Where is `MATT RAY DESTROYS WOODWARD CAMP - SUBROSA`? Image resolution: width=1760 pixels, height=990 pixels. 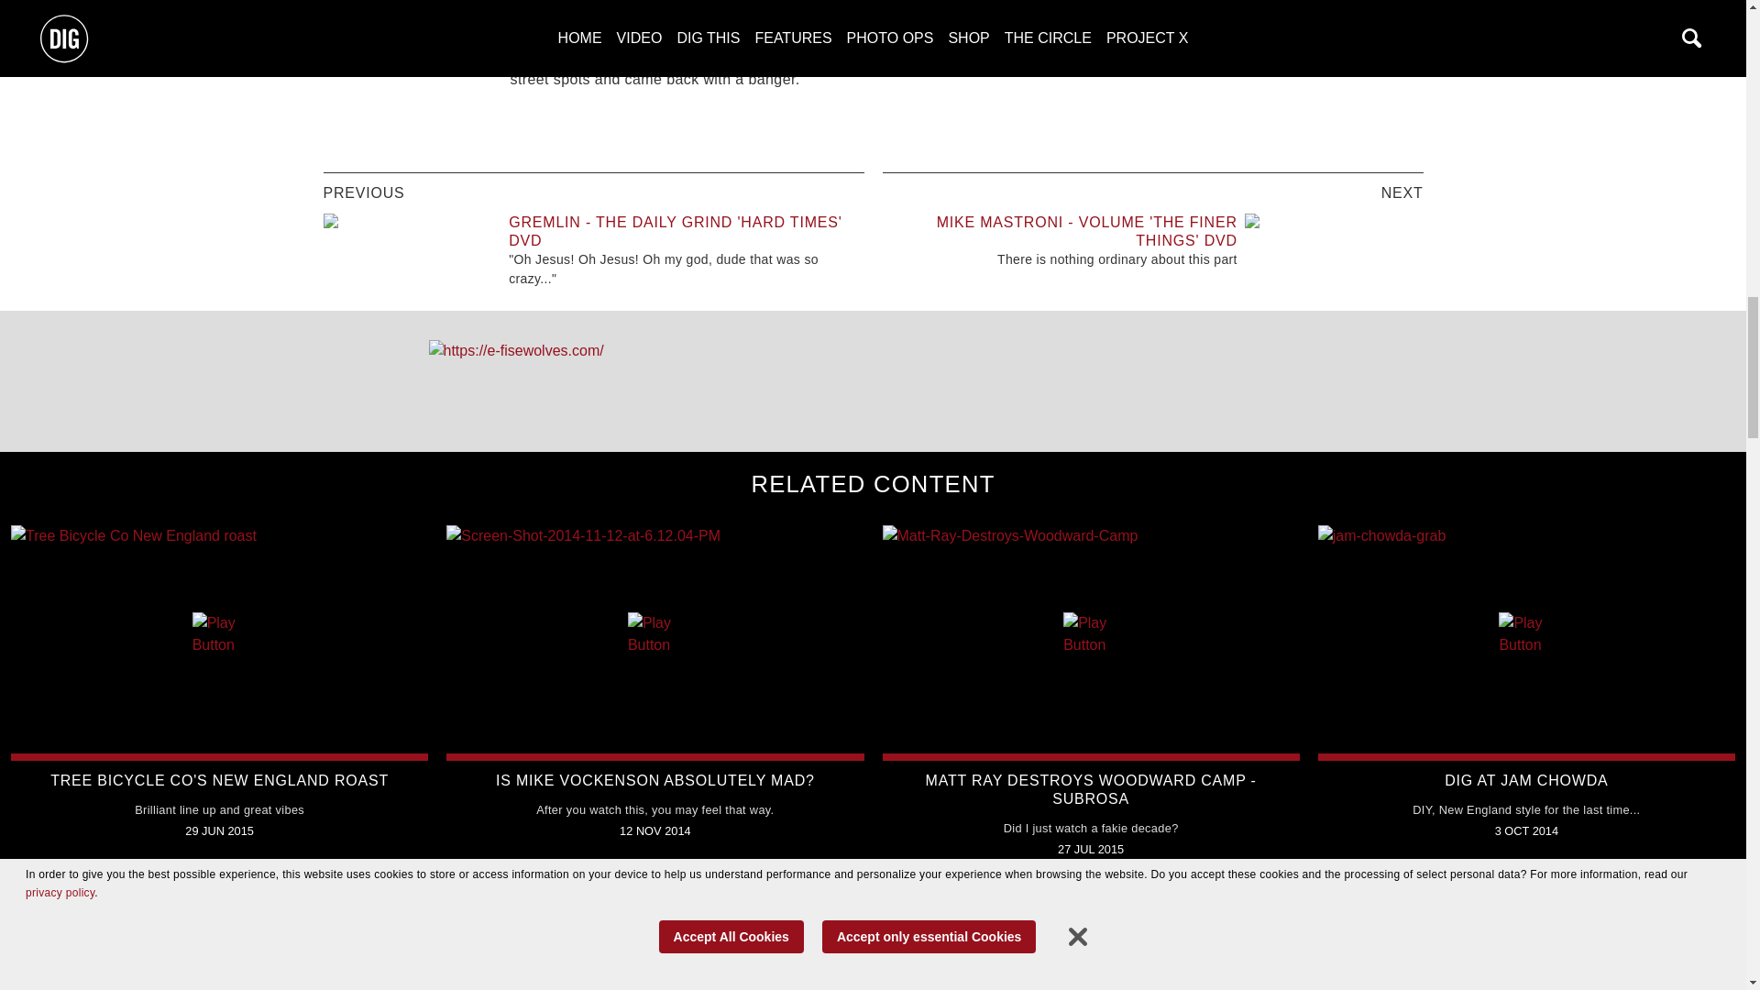
MATT RAY DESTROYS WOODWARD CAMP - SUBROSA is located at coordinates (1091, 790).